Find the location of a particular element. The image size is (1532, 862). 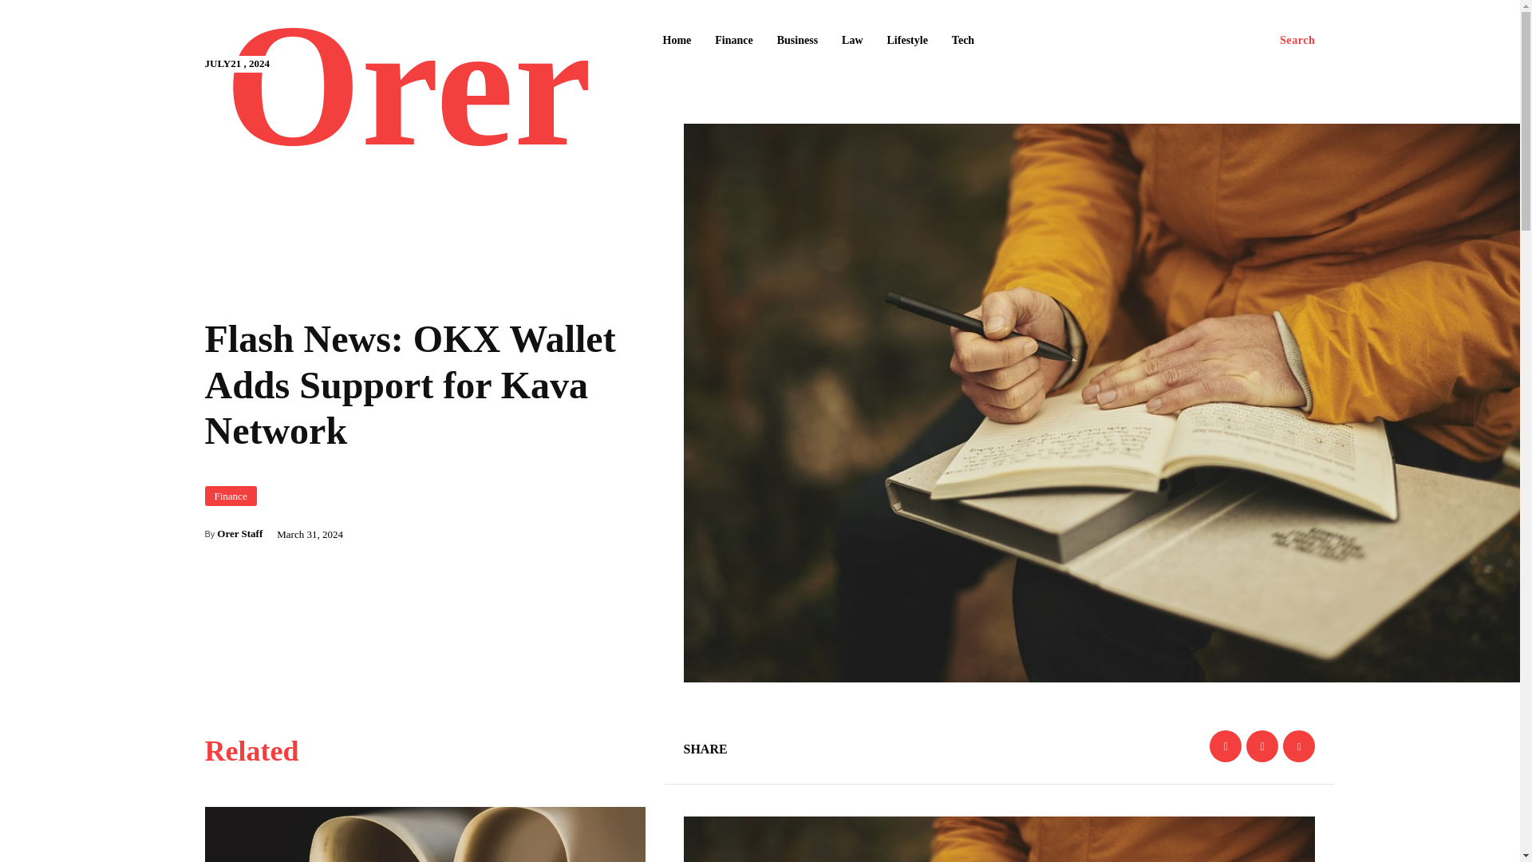

Law is located at coordinates (851, 41).